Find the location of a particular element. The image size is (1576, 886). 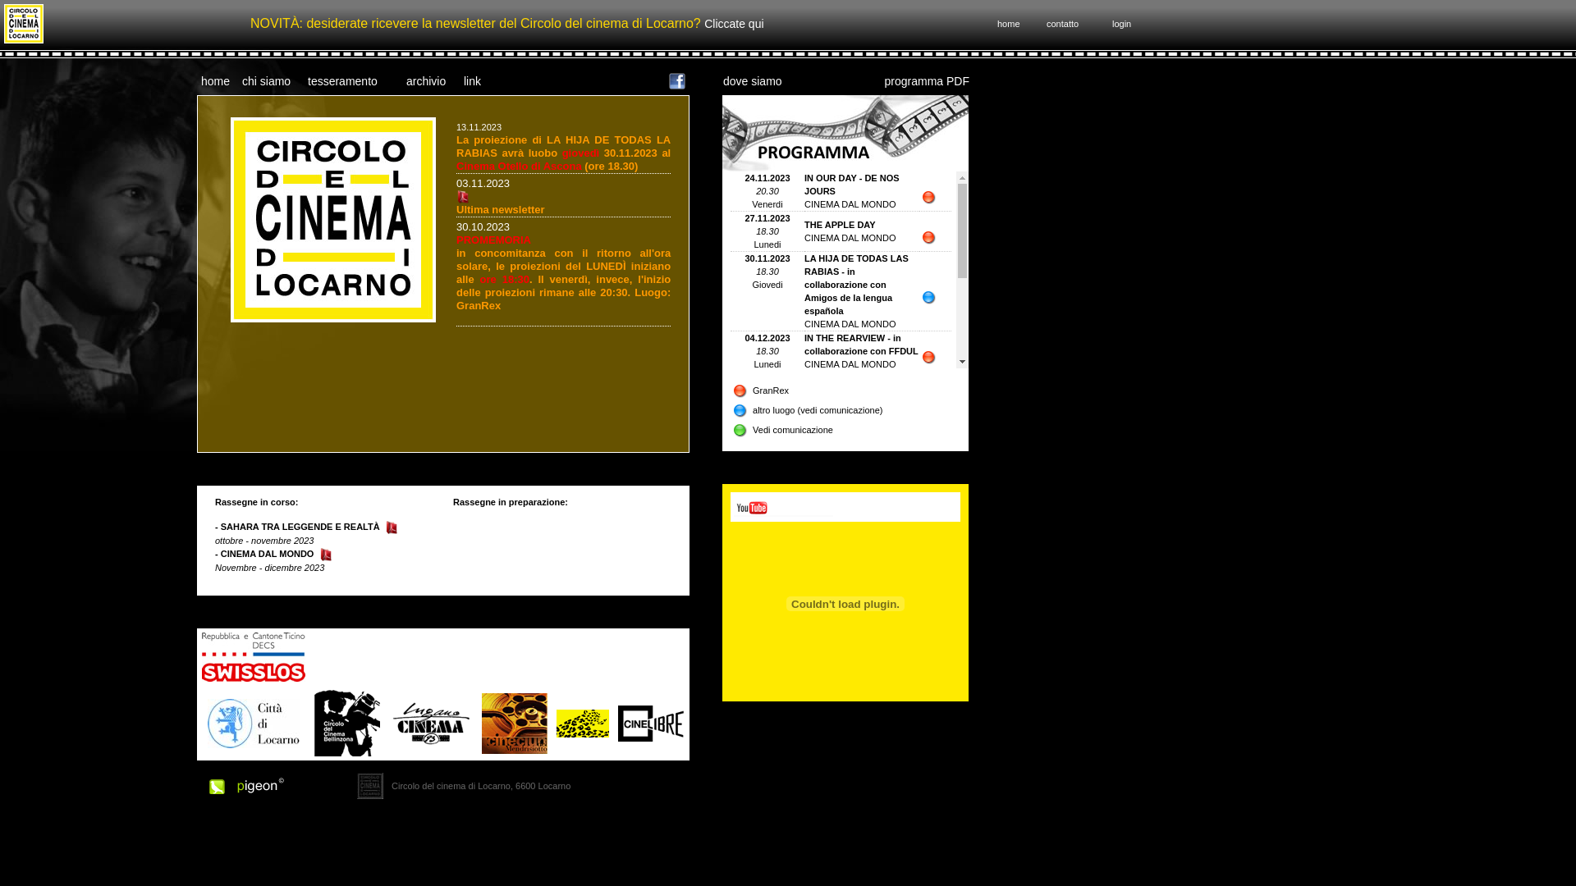

CINEMA DAL MONDO is located at coordinates (850, 364).